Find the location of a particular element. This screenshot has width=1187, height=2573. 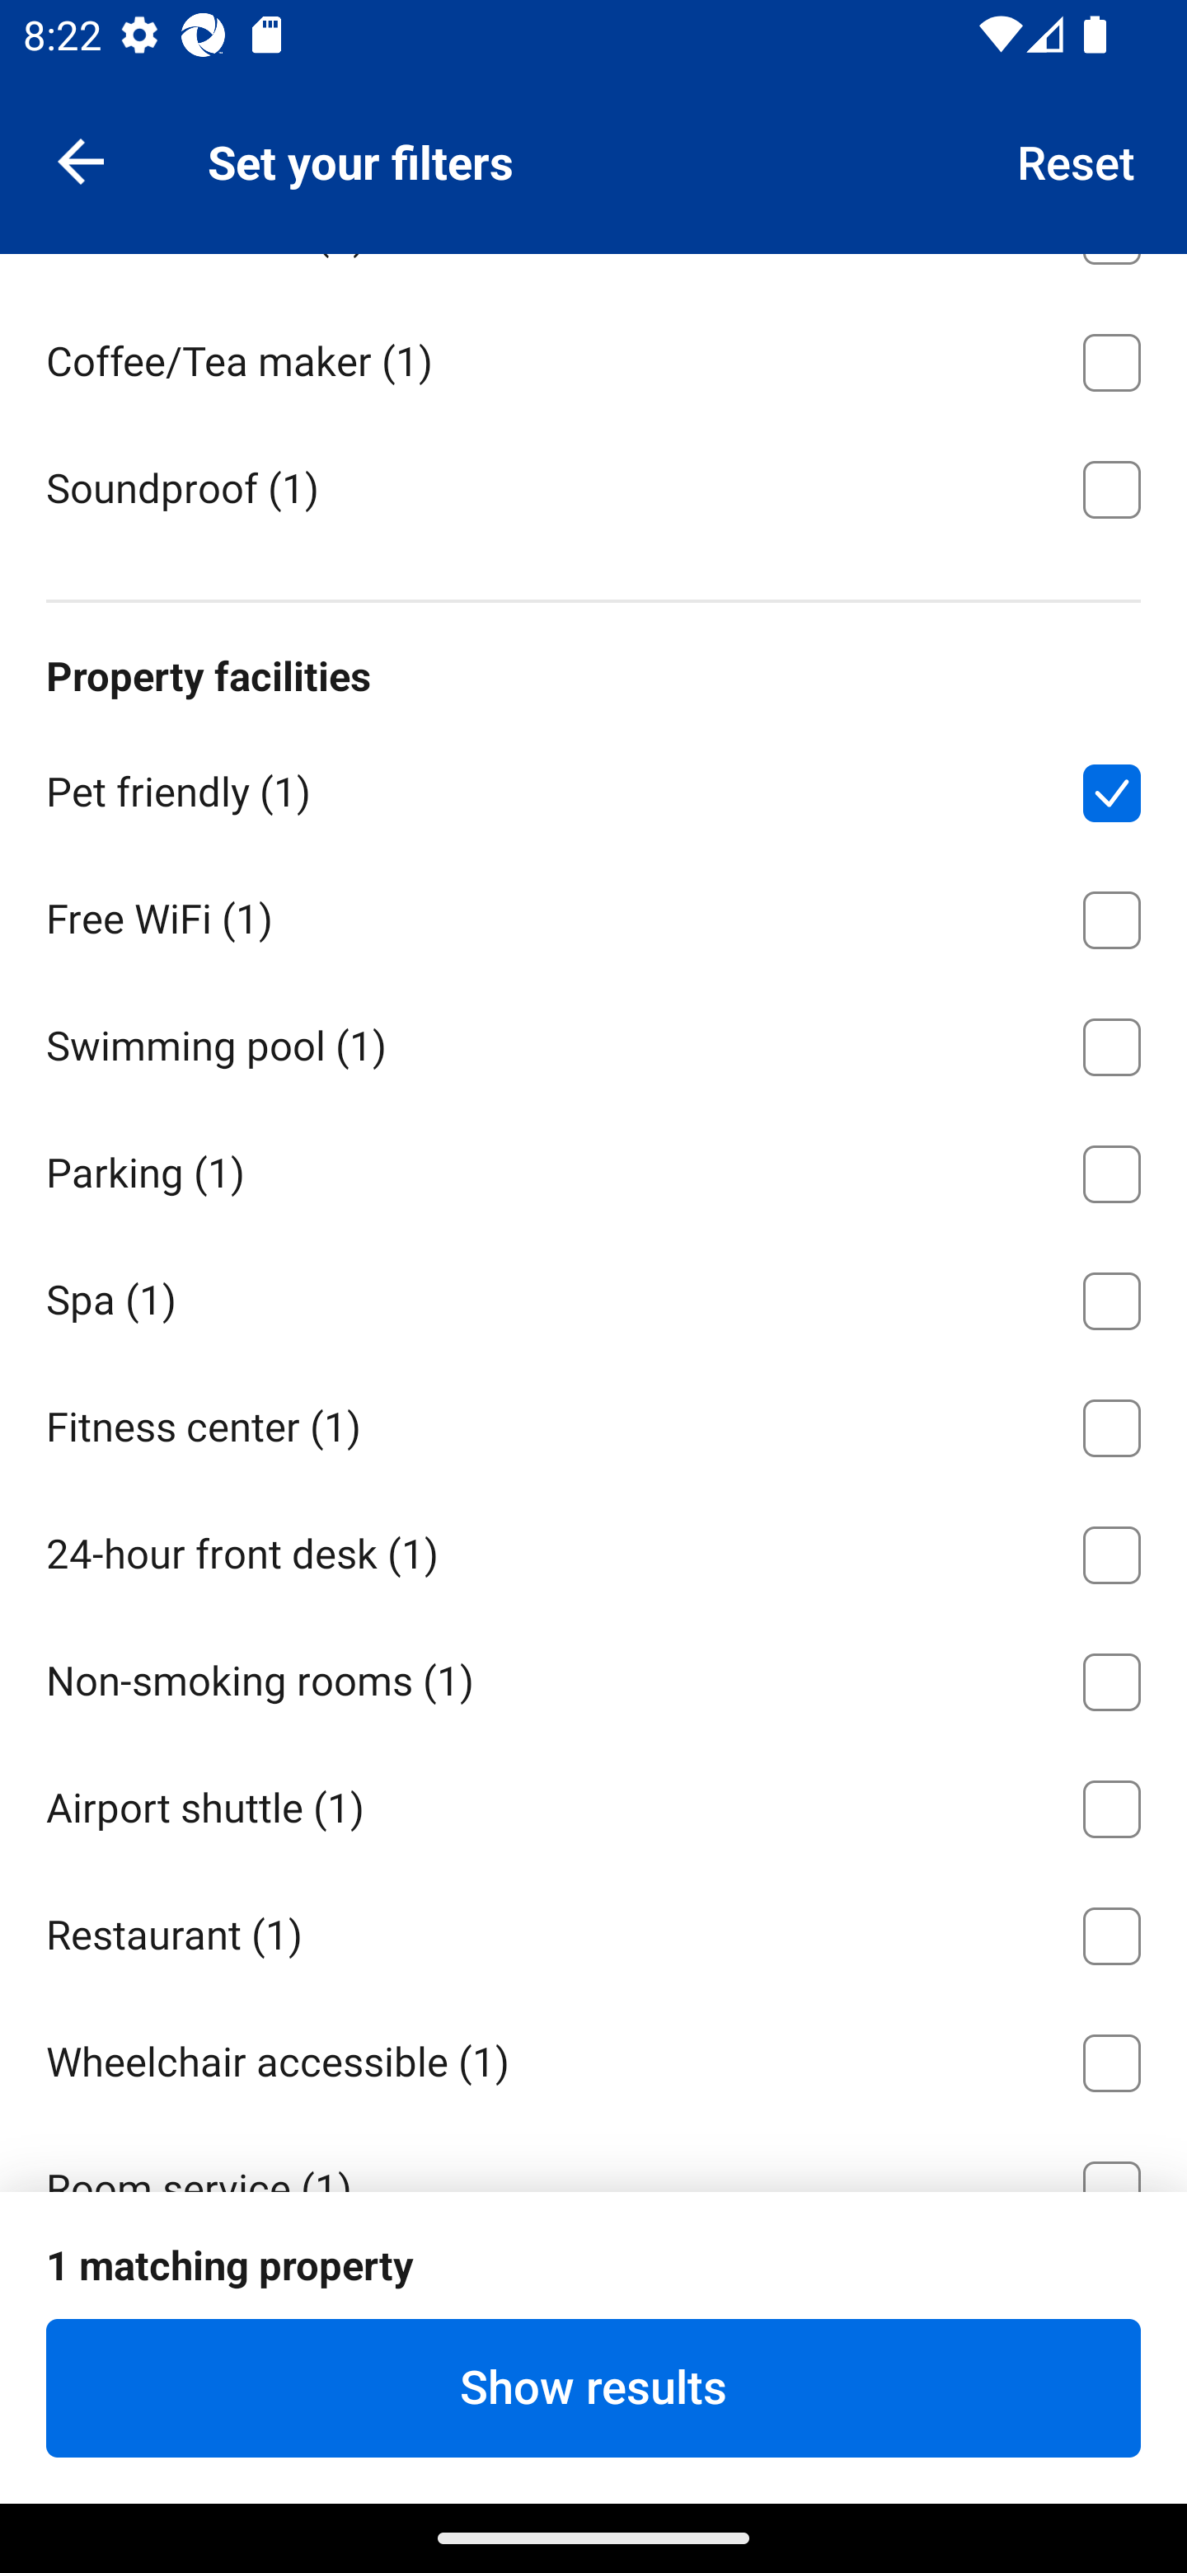

Fitness center ⁦(1) is located at coordinates (593, 1423).